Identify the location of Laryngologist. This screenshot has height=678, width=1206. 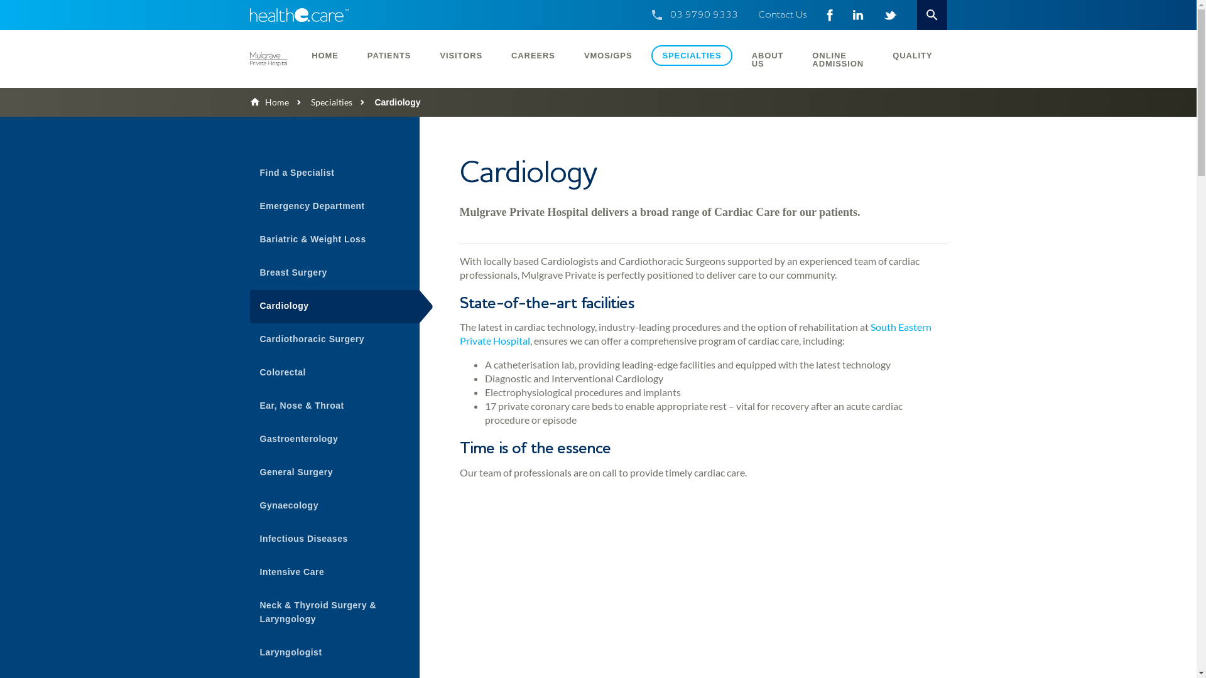
(335, 653).